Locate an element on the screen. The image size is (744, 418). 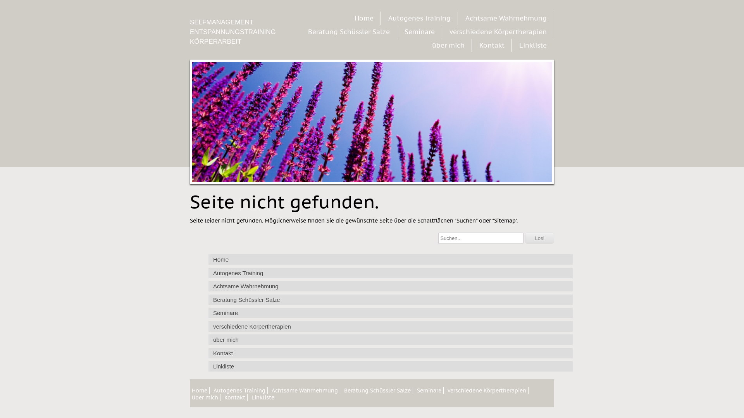
Kontakt is located at coordinates (236, 397).